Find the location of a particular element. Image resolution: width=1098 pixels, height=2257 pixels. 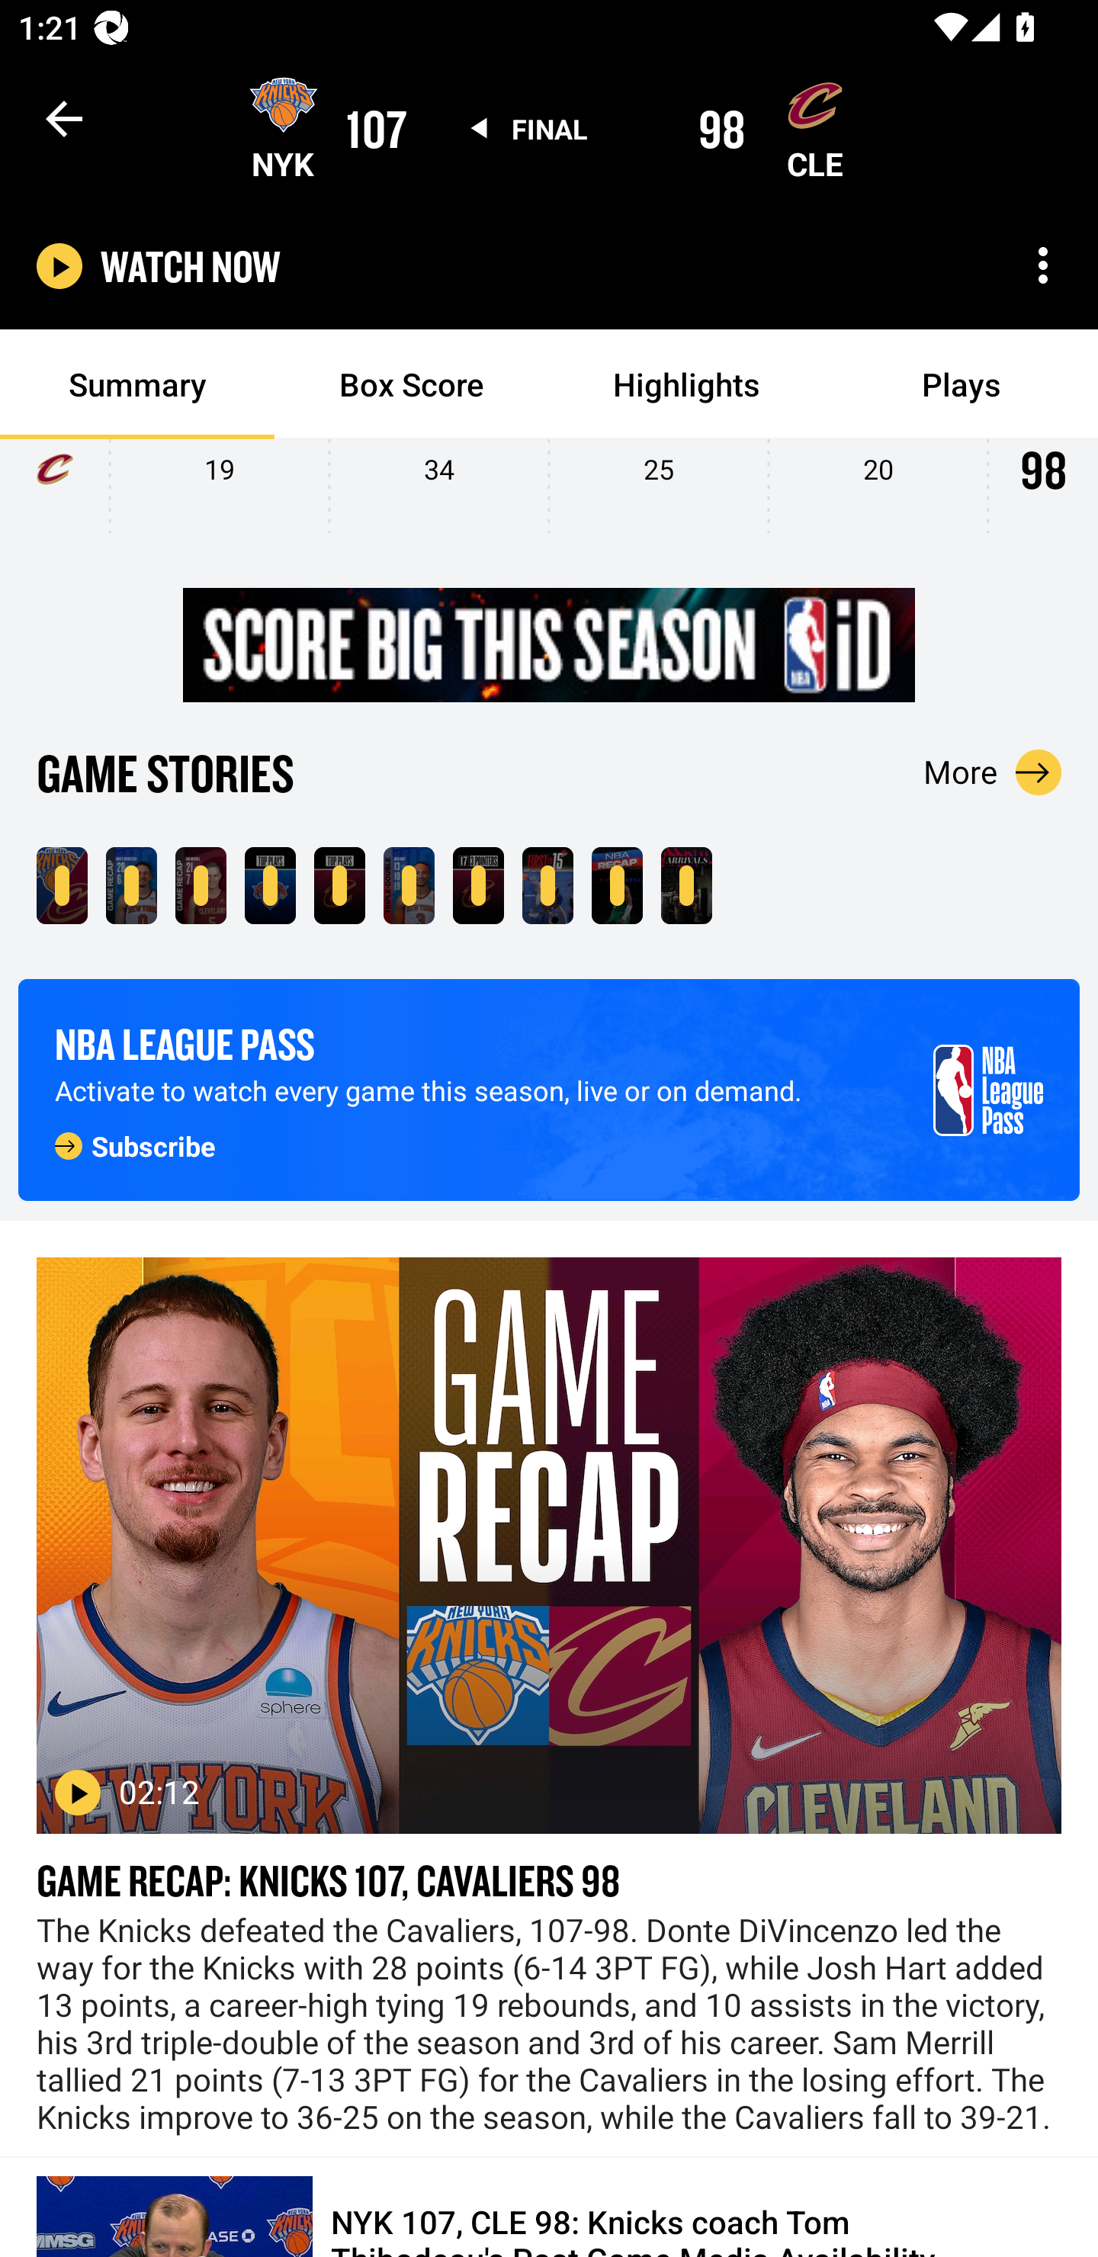

Navigate up is located at coordinates (64, 118).